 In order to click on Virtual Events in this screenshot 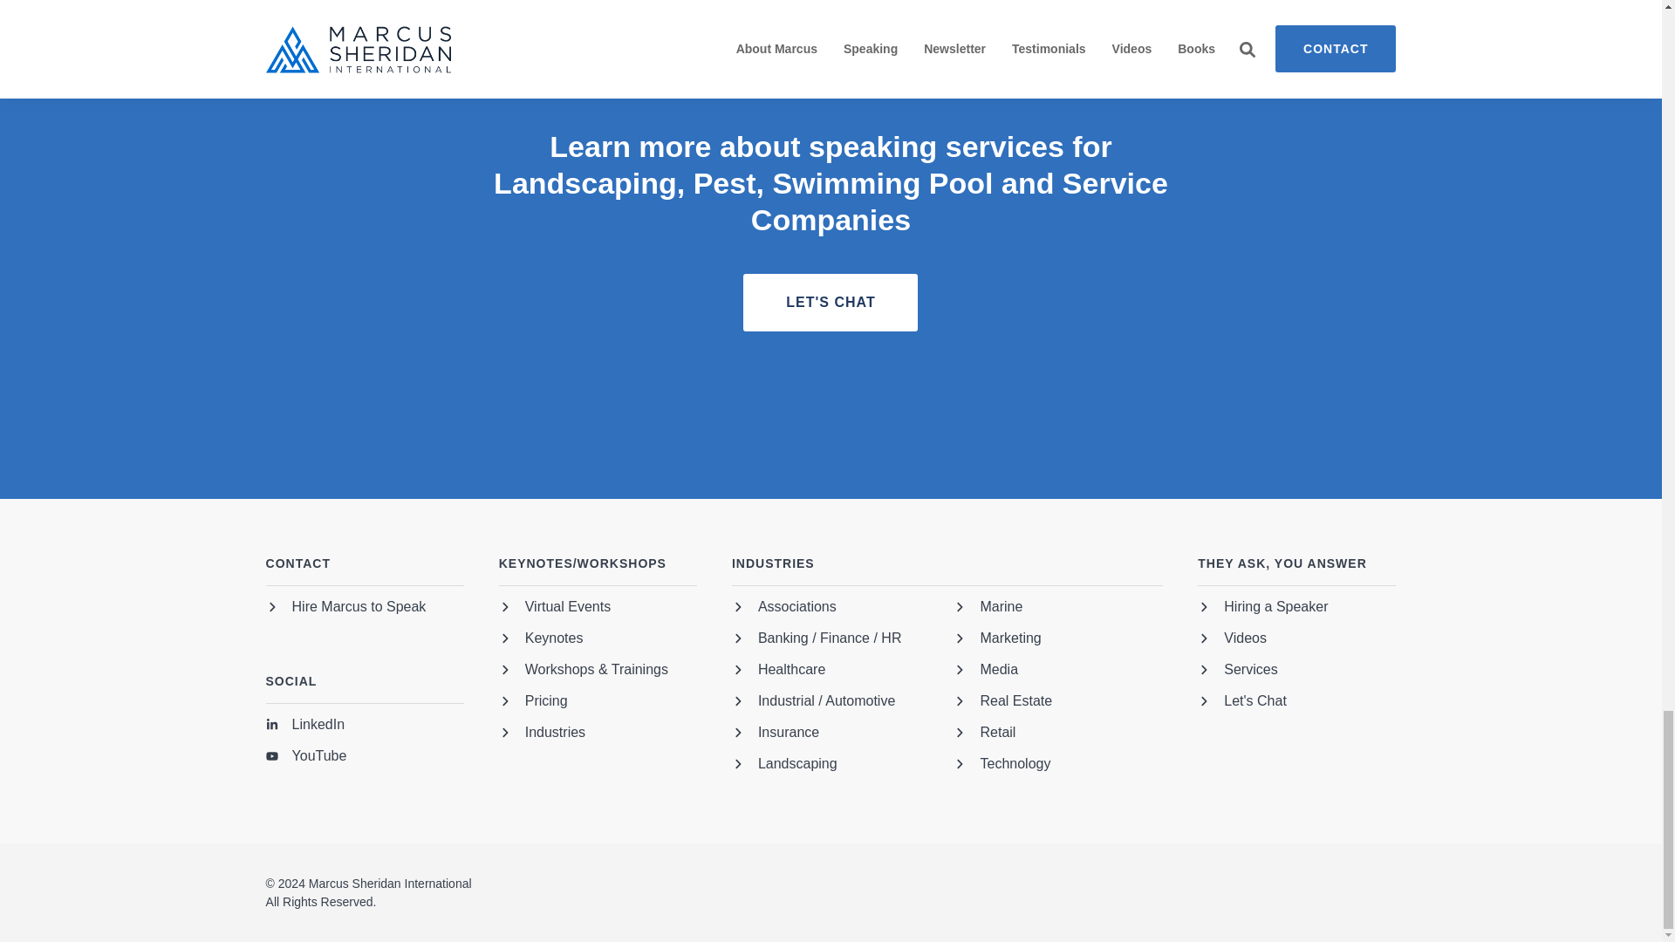, I will do `click(555, 609)`.